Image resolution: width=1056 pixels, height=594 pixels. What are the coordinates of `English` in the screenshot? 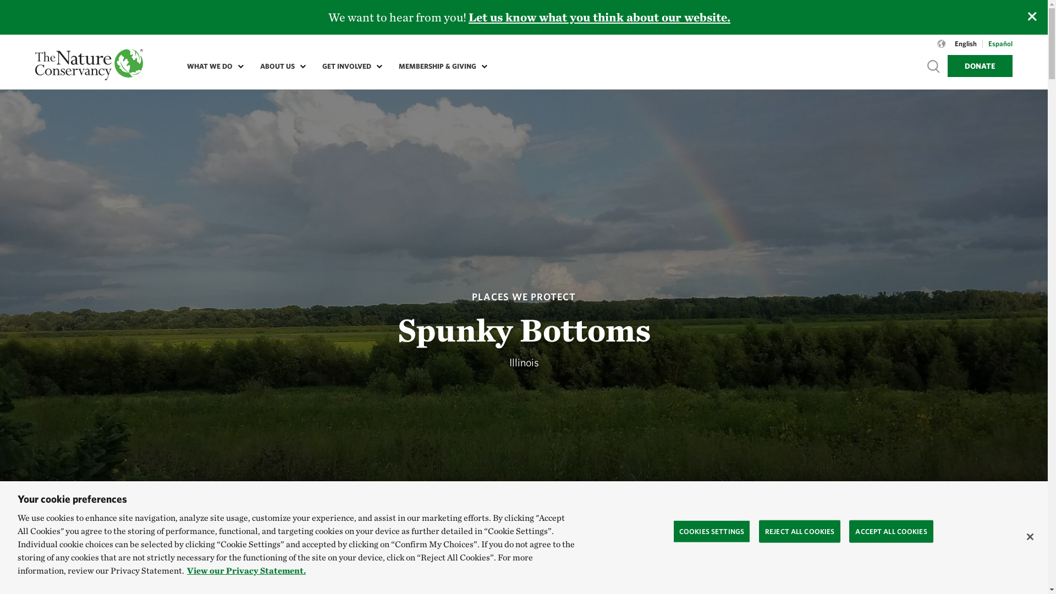 It's located at (966, 44).